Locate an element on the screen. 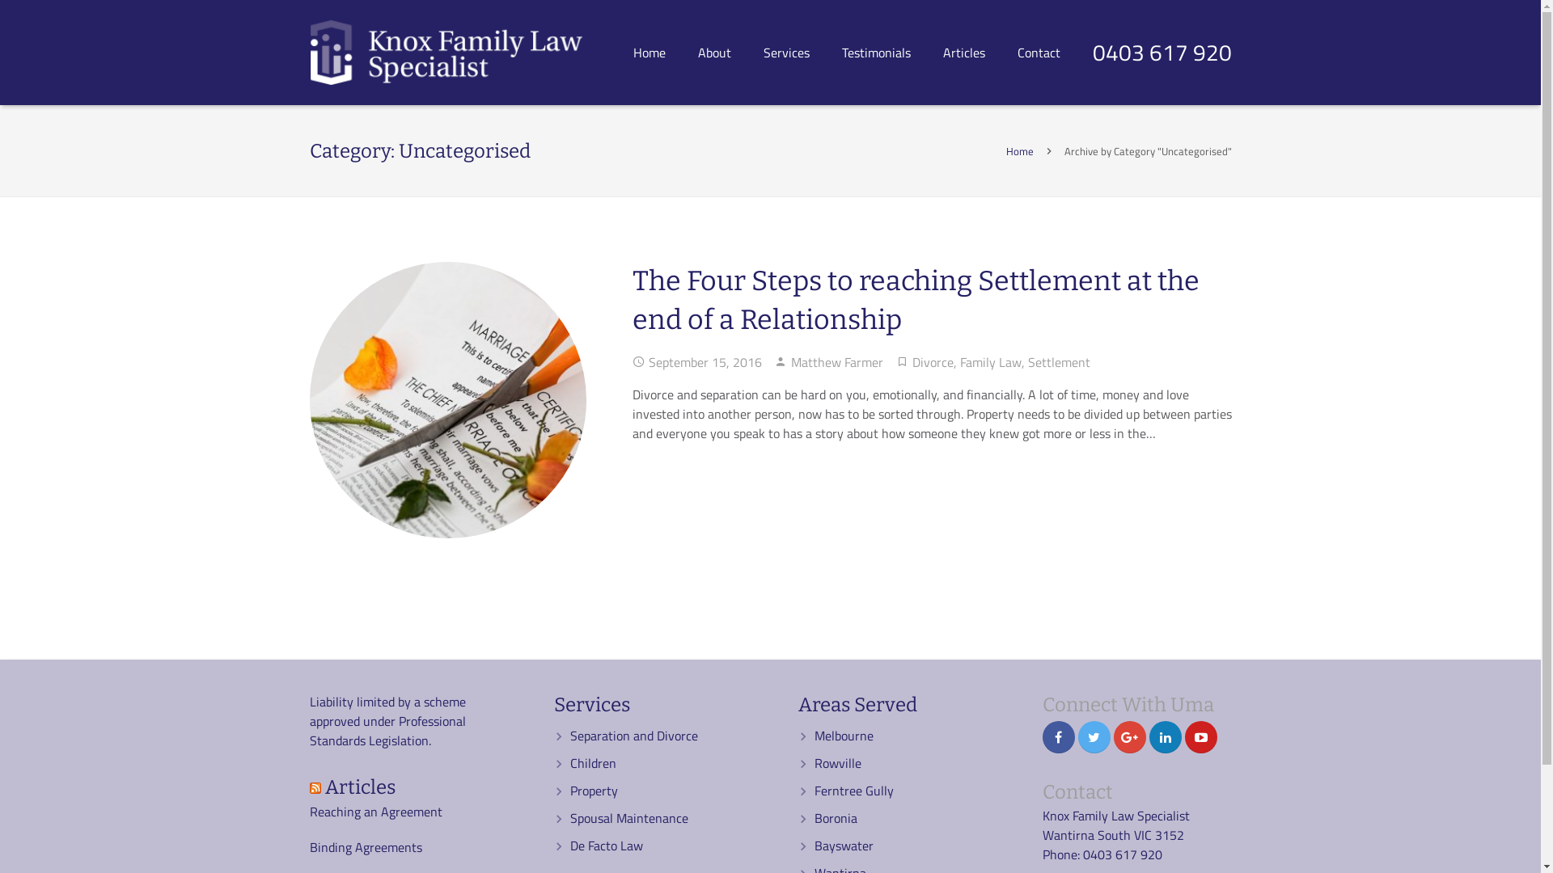  Home is located at coordinates (1020, 151).